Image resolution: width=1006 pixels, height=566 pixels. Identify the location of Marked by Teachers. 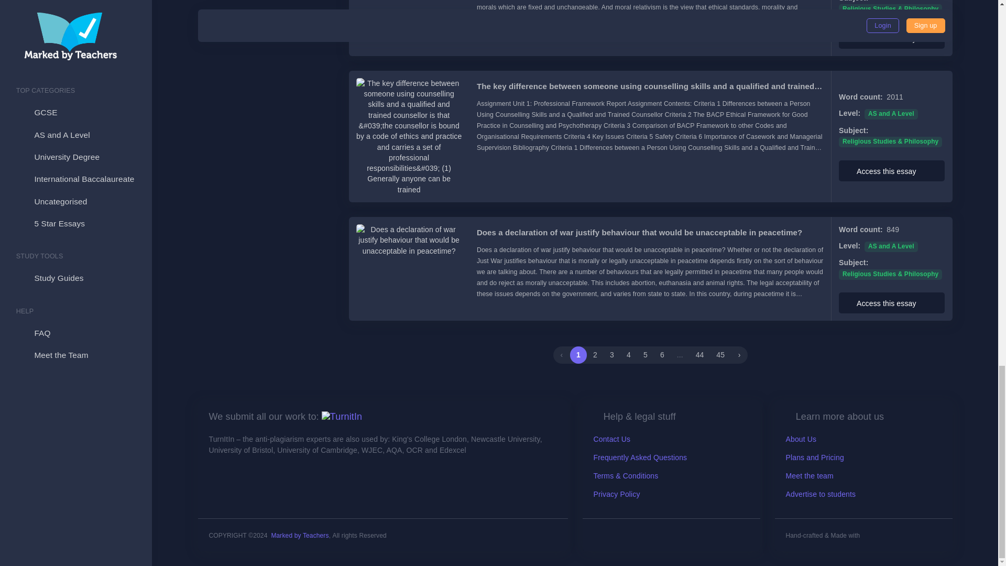
(300, 536).